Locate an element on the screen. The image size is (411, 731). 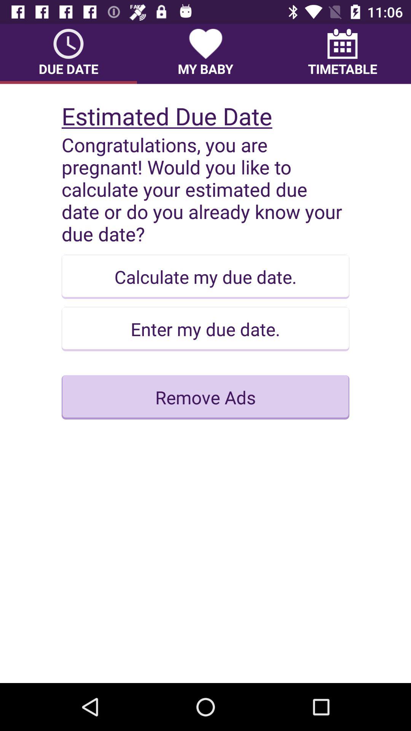
open icon to the right of the due date is located at coordinates (205, 54).